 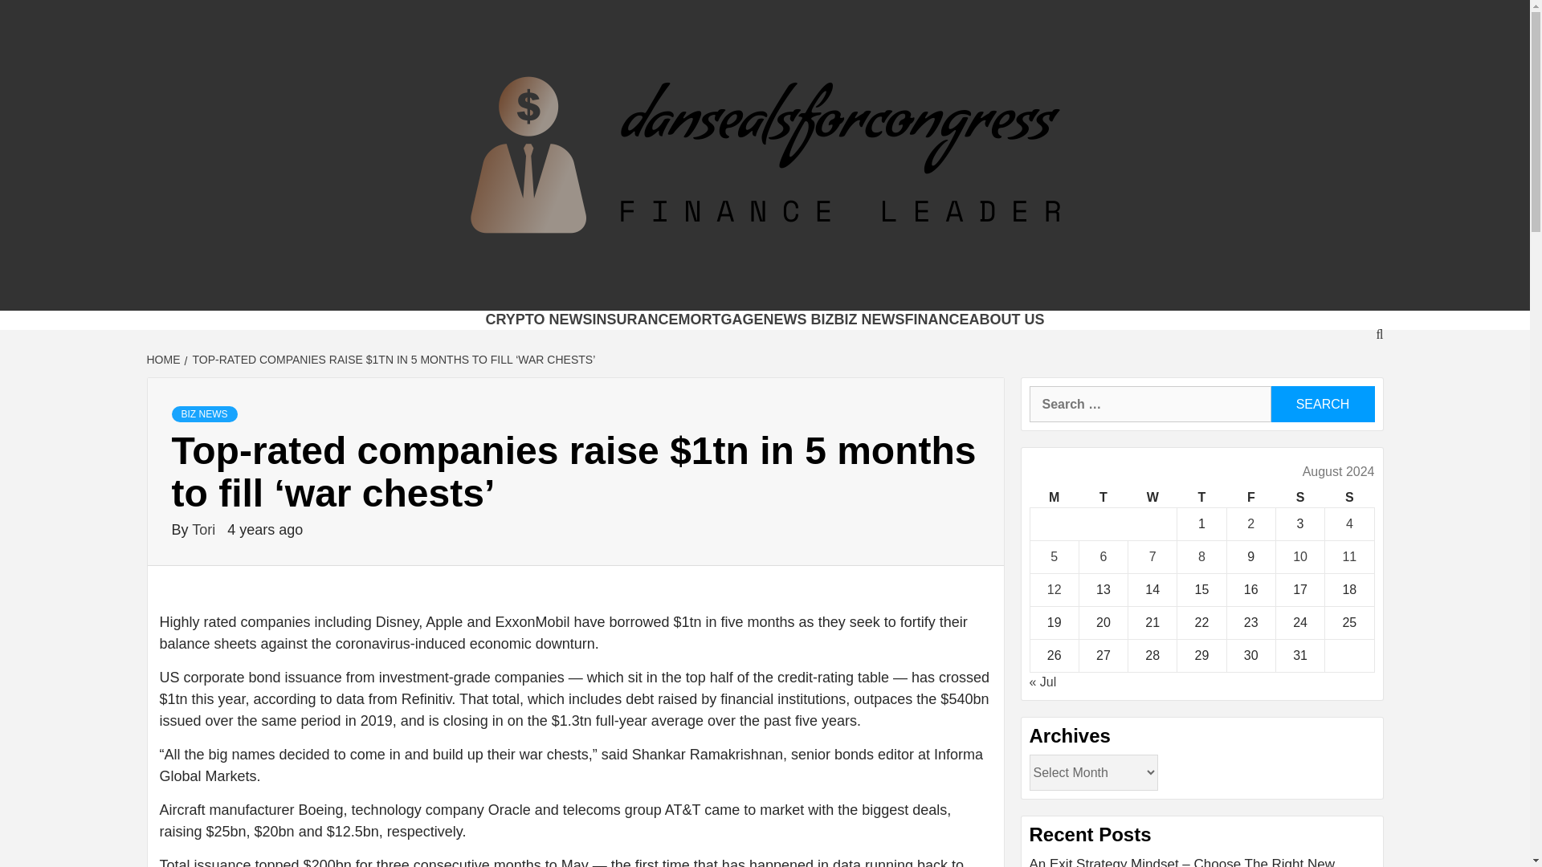 What do you see at coordinates (798, 320) in the screenshot?
I see `NEWS BIZ` at bounding box center [798, 320].